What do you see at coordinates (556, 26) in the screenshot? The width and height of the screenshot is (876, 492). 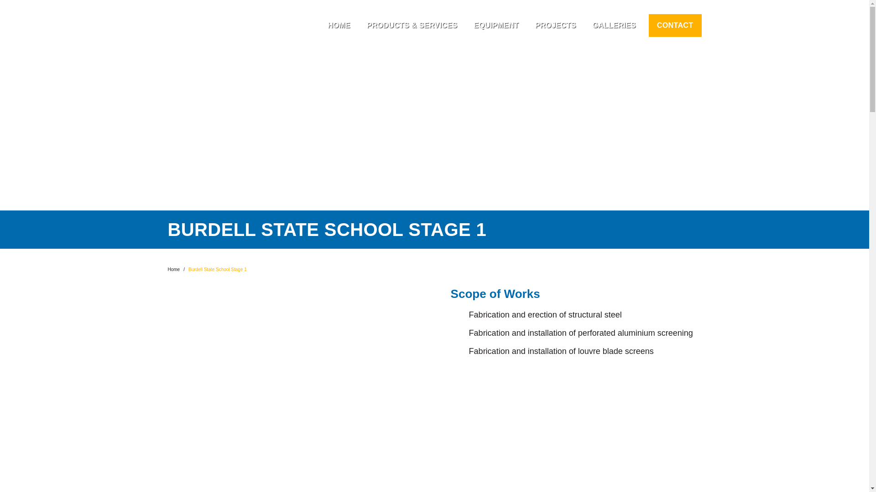 I see `PROJECTS` at bounding box center [556, 26].